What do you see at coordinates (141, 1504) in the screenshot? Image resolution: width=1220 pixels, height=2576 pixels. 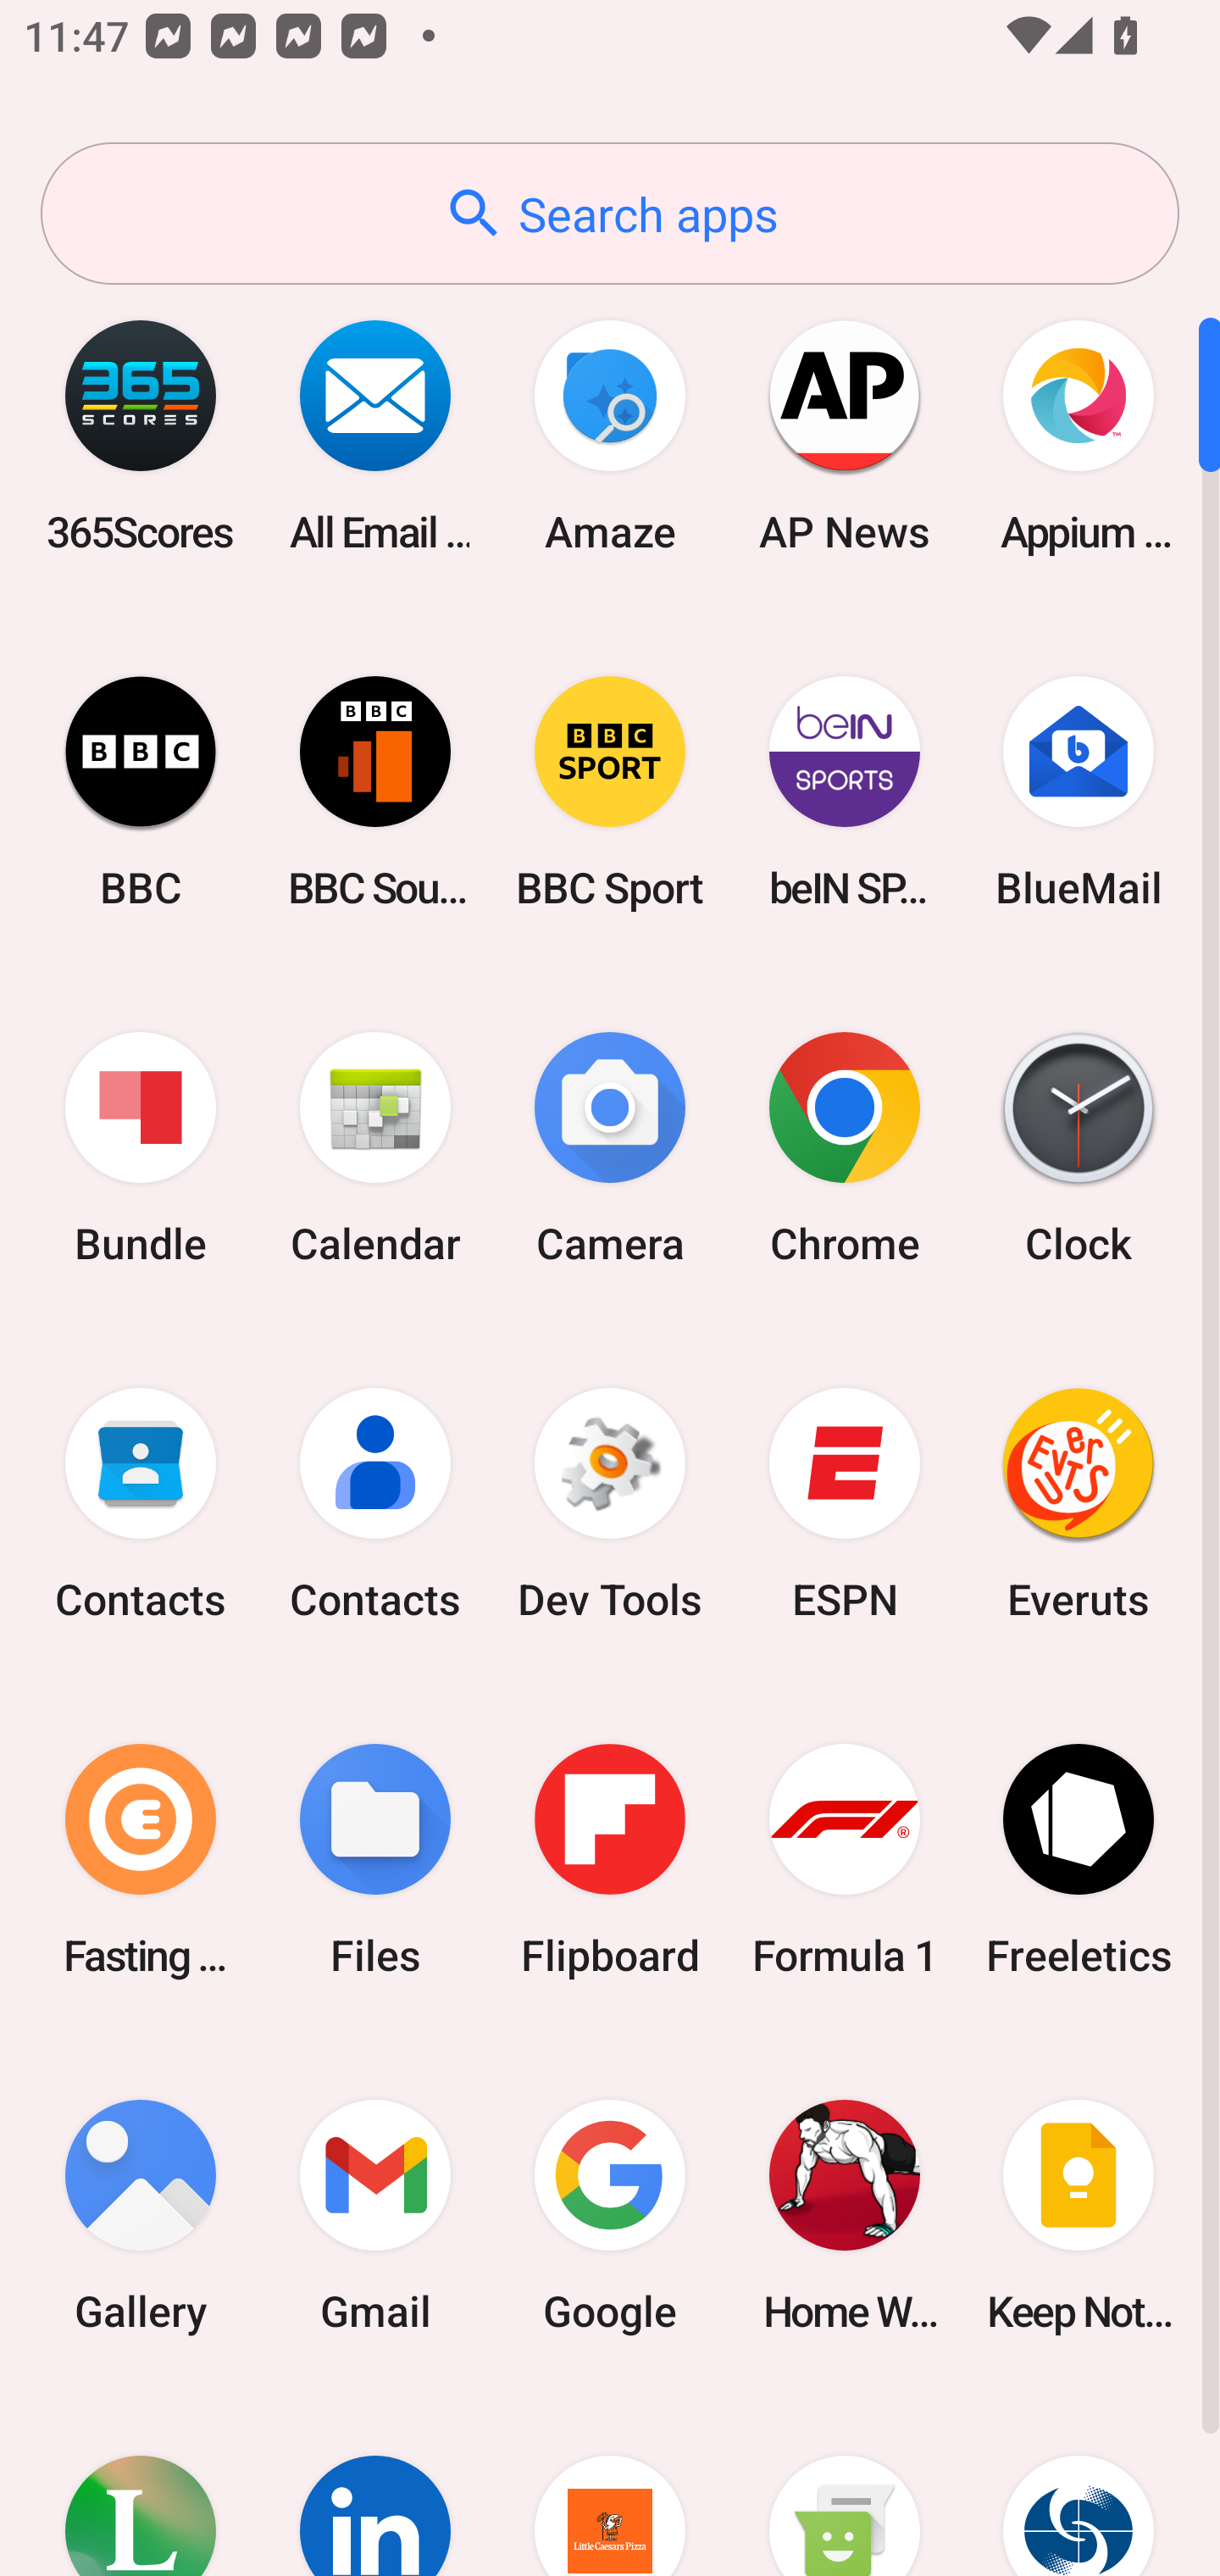 I see `Contacts` at bounding box center [141, 1504].